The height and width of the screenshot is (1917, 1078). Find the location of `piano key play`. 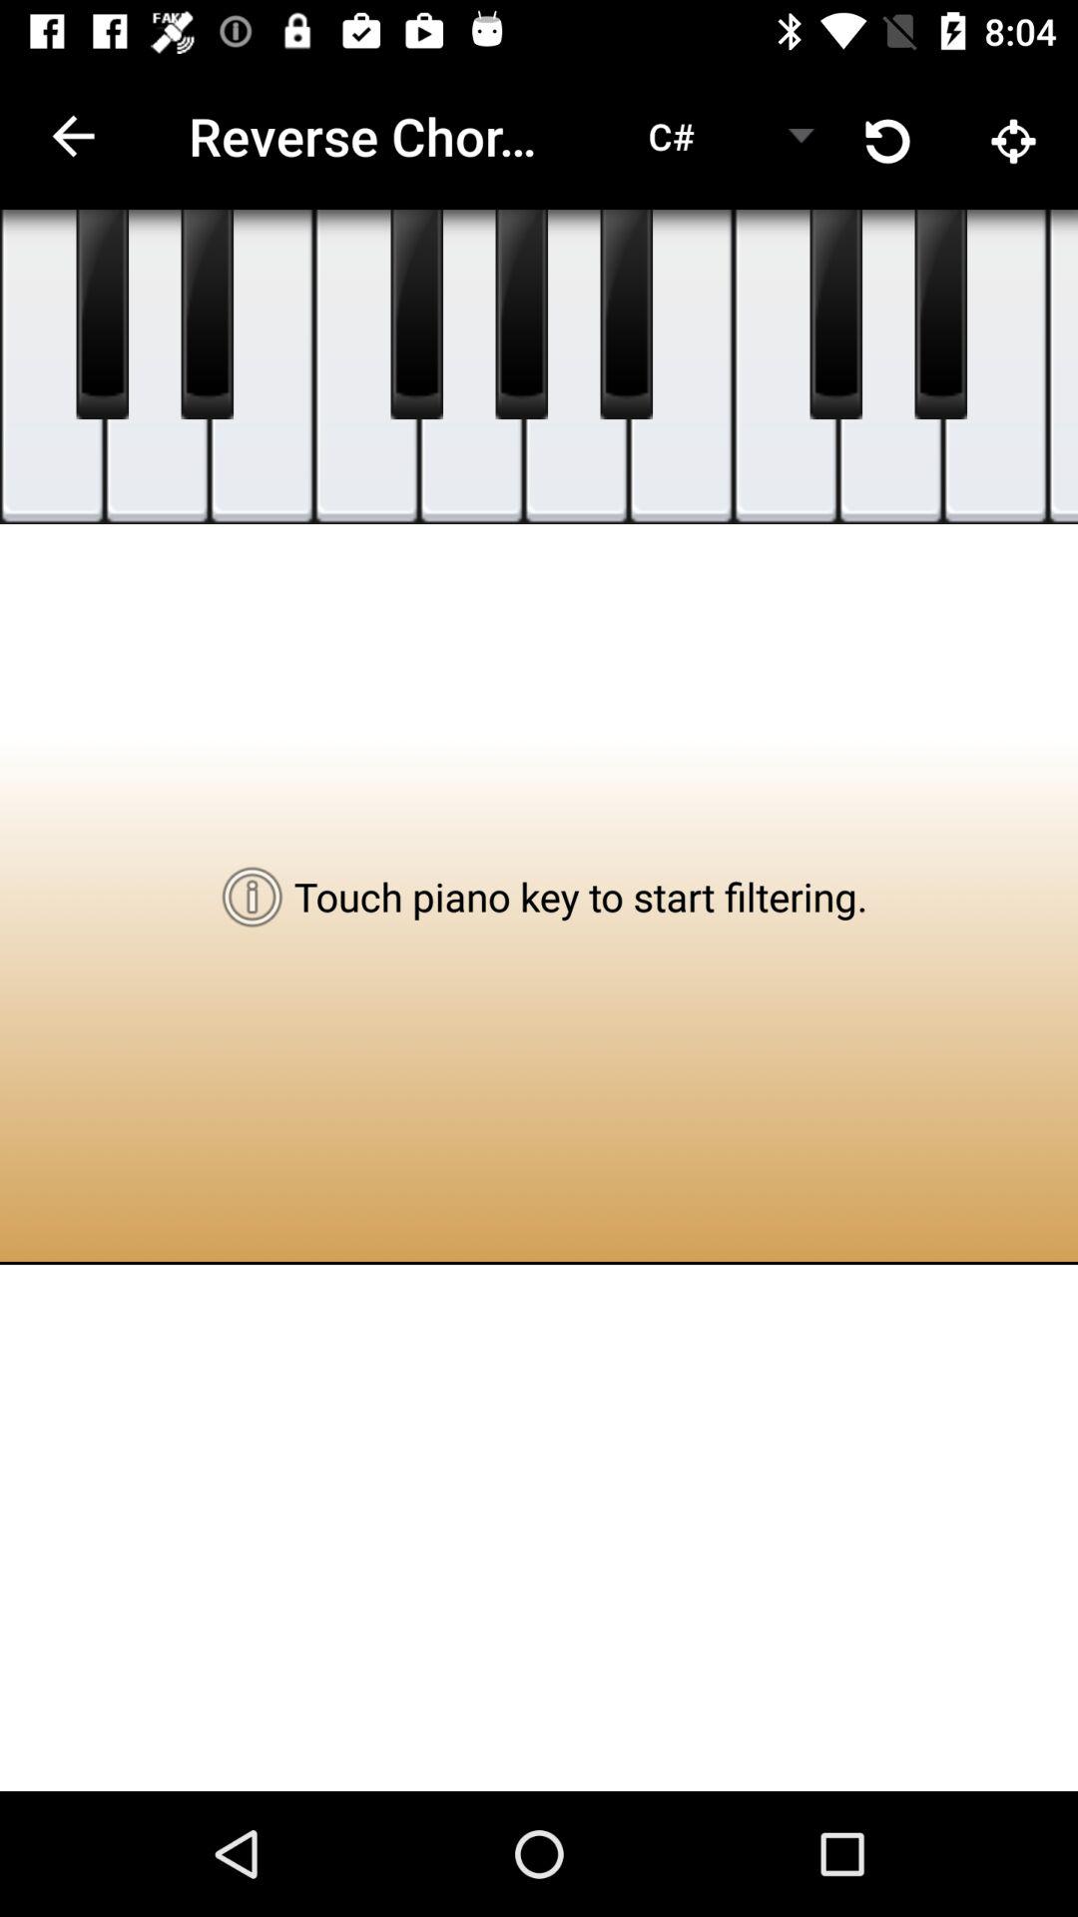

piano key play is located at coordinates (417, 315).